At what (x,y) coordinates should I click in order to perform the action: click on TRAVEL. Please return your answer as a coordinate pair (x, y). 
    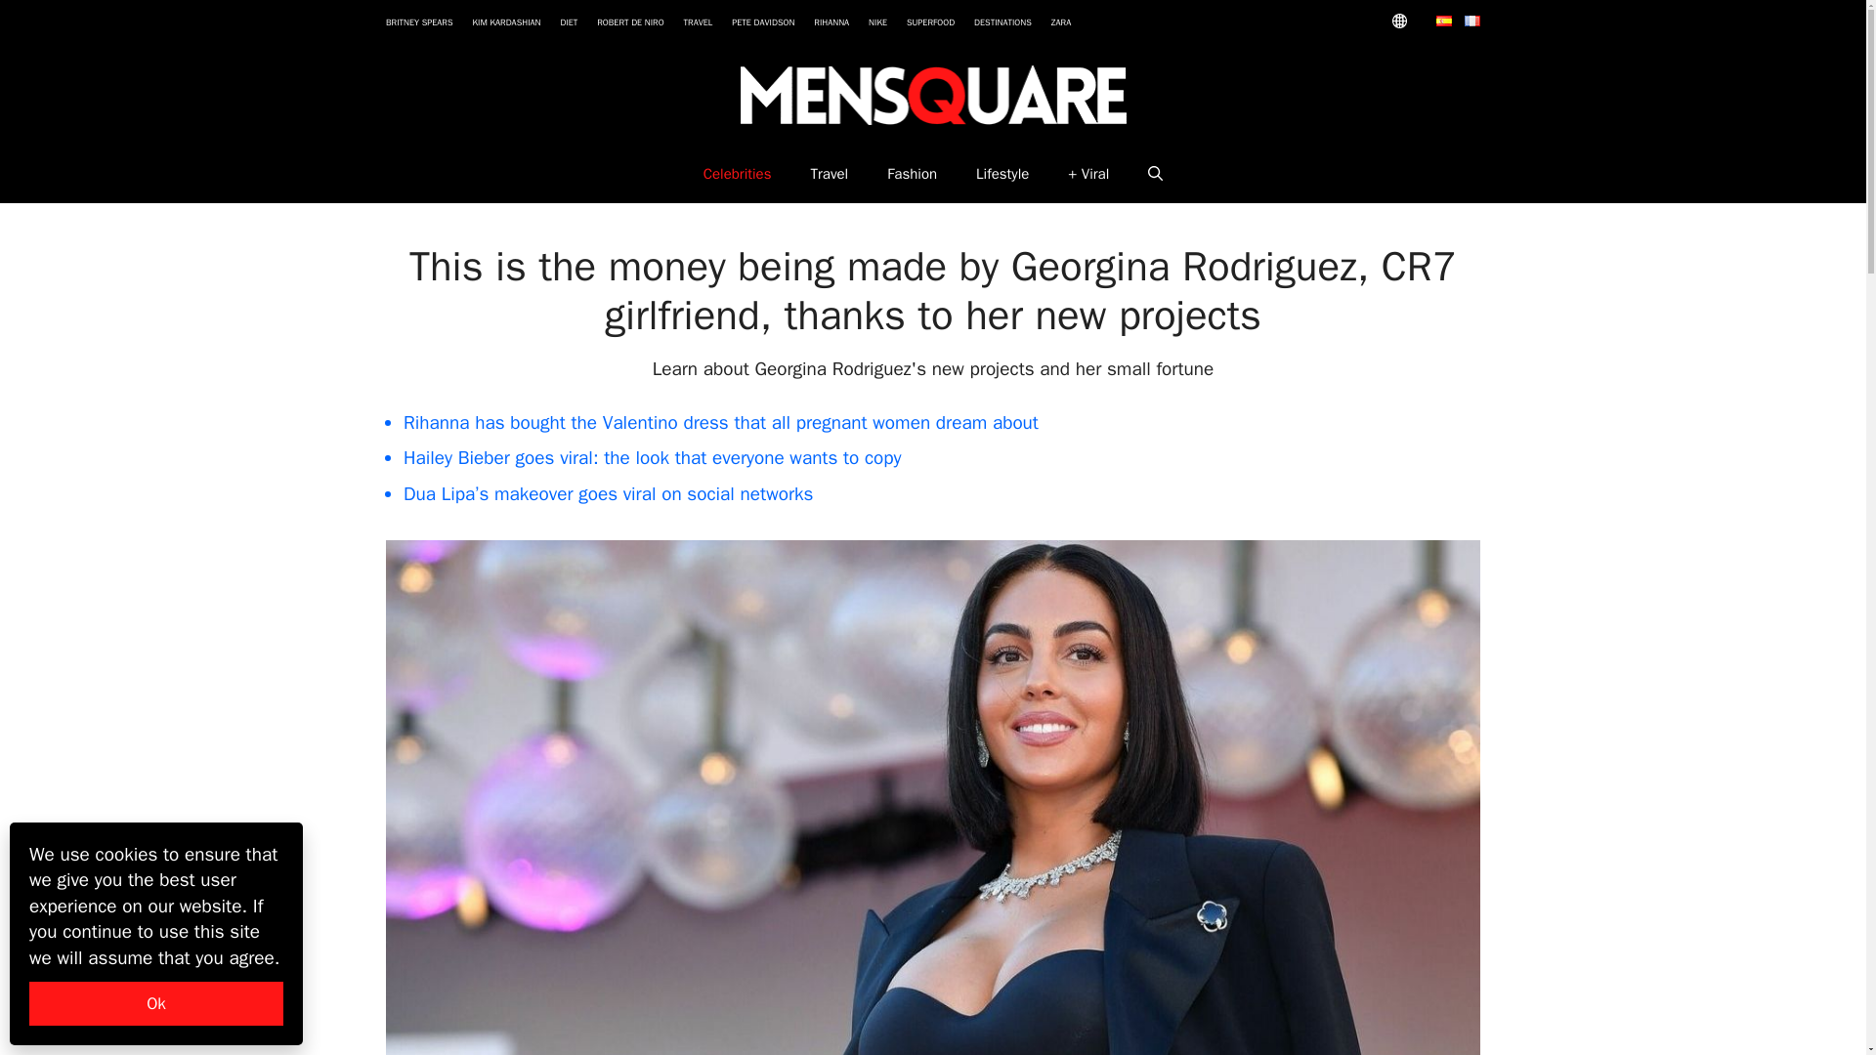
    Looking at the image, I should click on (698, 22).